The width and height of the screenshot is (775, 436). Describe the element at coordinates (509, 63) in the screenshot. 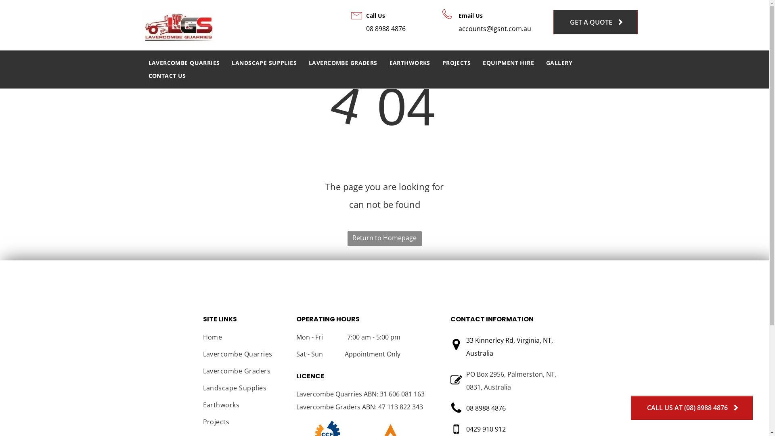

I see `EQUIPMENT HIRE` at that location.